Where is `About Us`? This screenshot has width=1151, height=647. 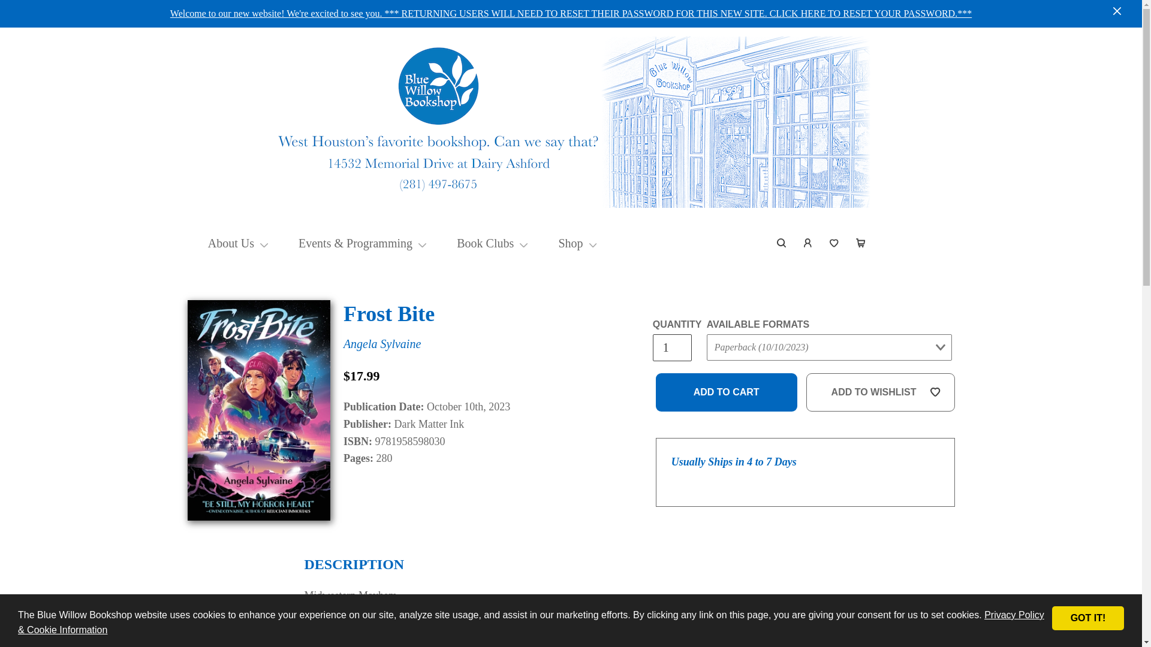 About Us is located at coordinates (231, 243).